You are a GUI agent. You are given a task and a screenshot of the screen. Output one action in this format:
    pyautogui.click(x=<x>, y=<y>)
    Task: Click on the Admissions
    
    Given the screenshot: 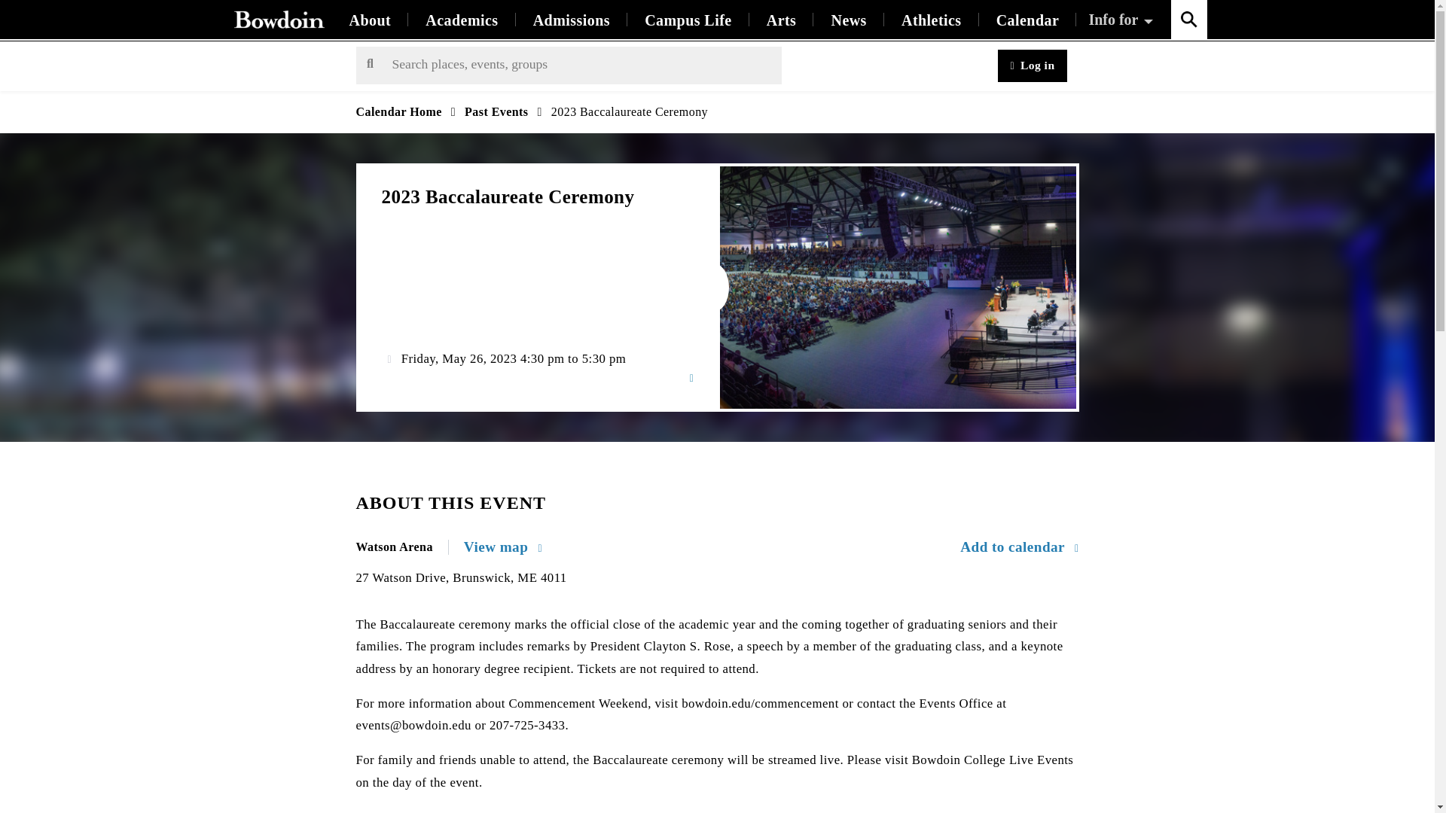 What is the action you would take?
    pyautogui.click(x=572, y=20)
    